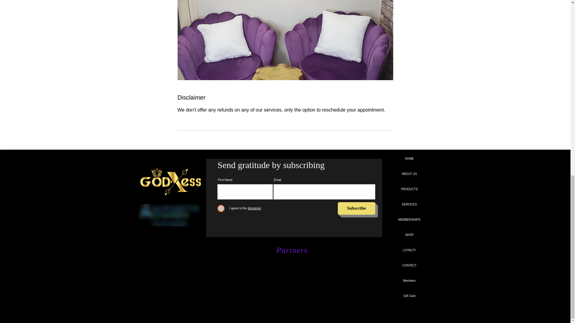  What do you see at coordinates (409, 235) in the screenshot?
I see `SHOP` at bounding box center [409, 235].